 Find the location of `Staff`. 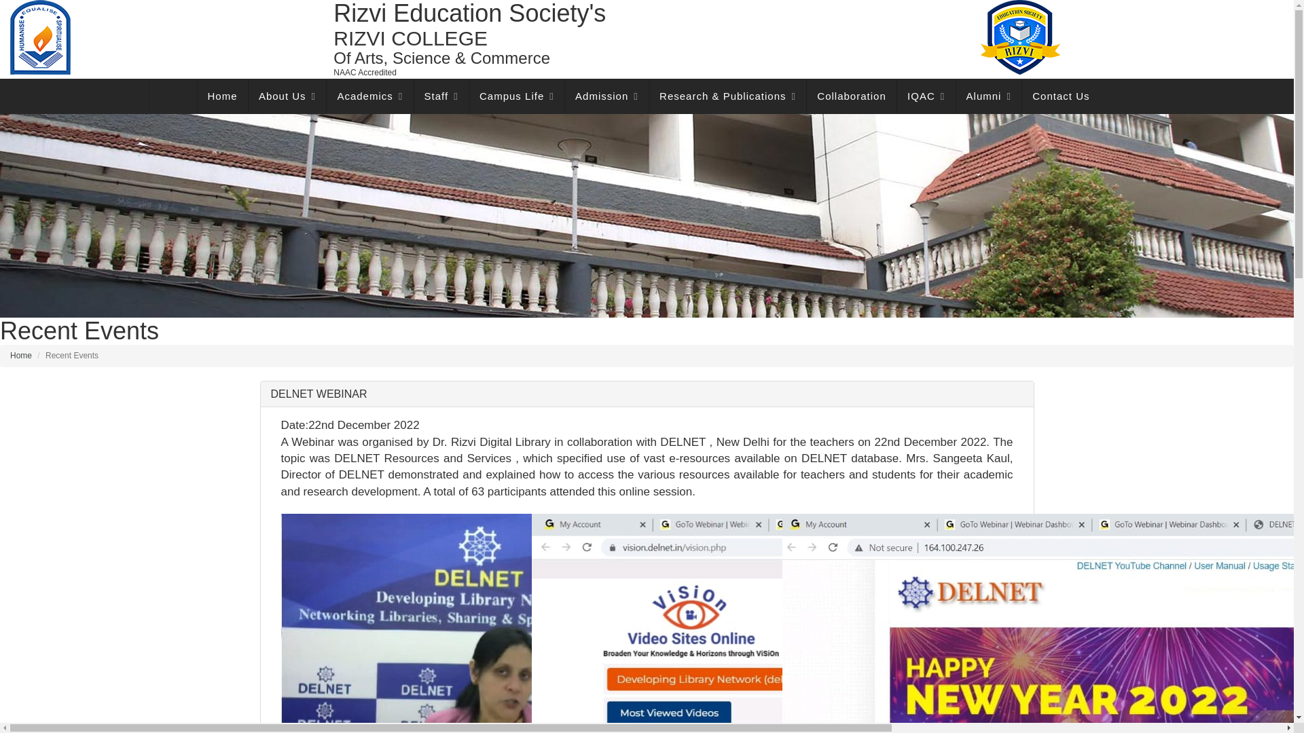

Staff is located at coordinates (441, 96).